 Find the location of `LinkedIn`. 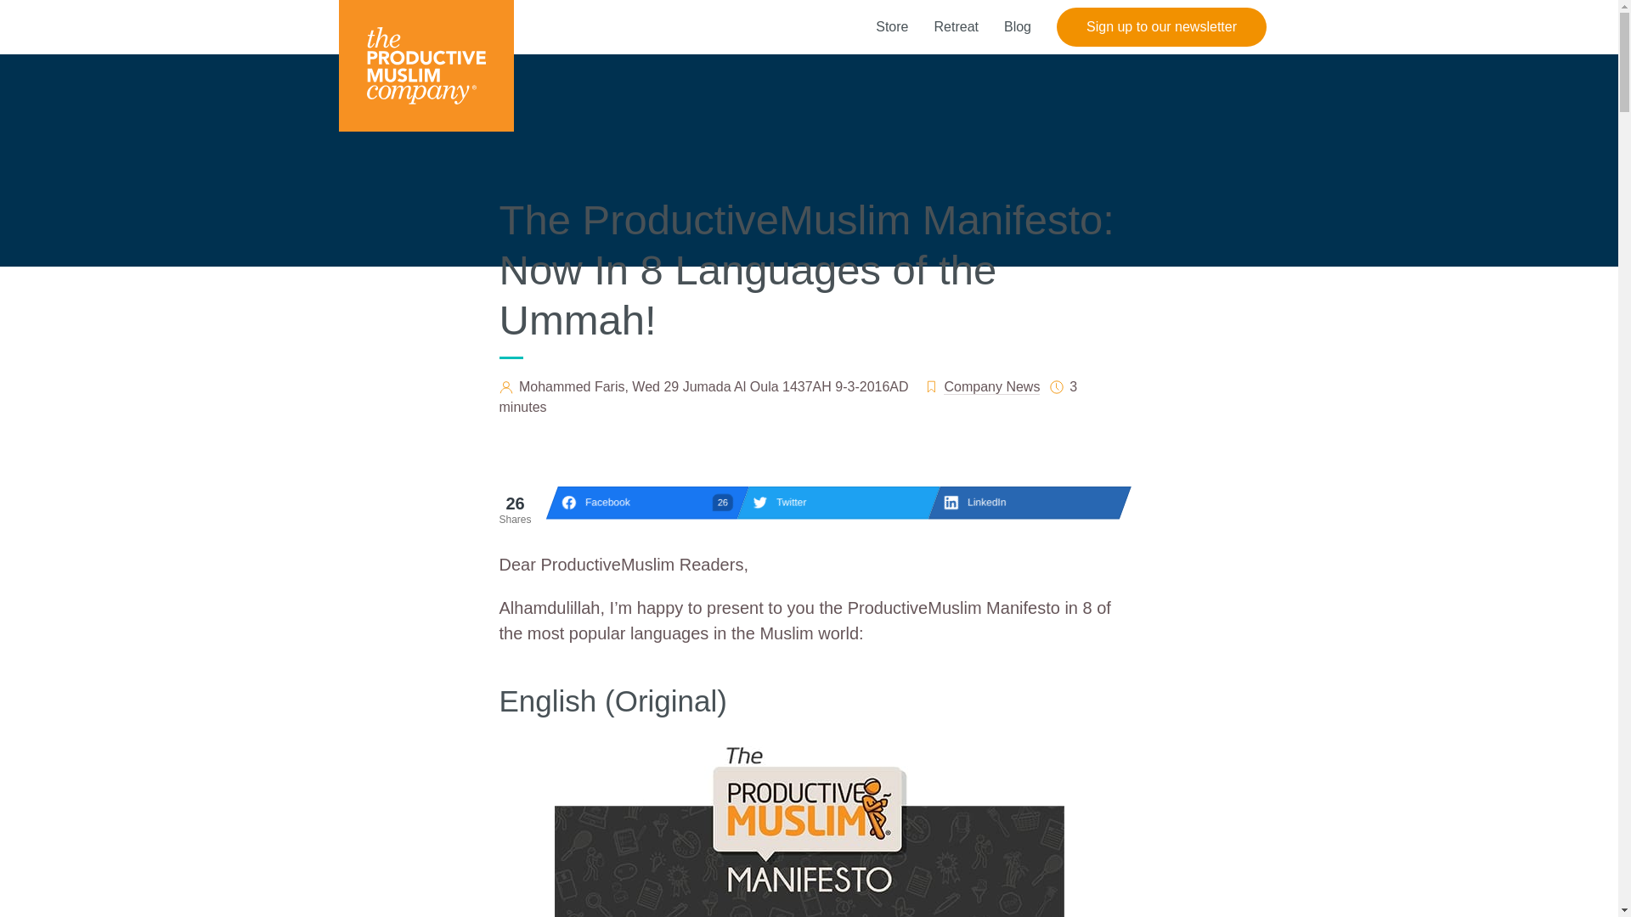

LinkedIn is located at coordinates (892, 27).